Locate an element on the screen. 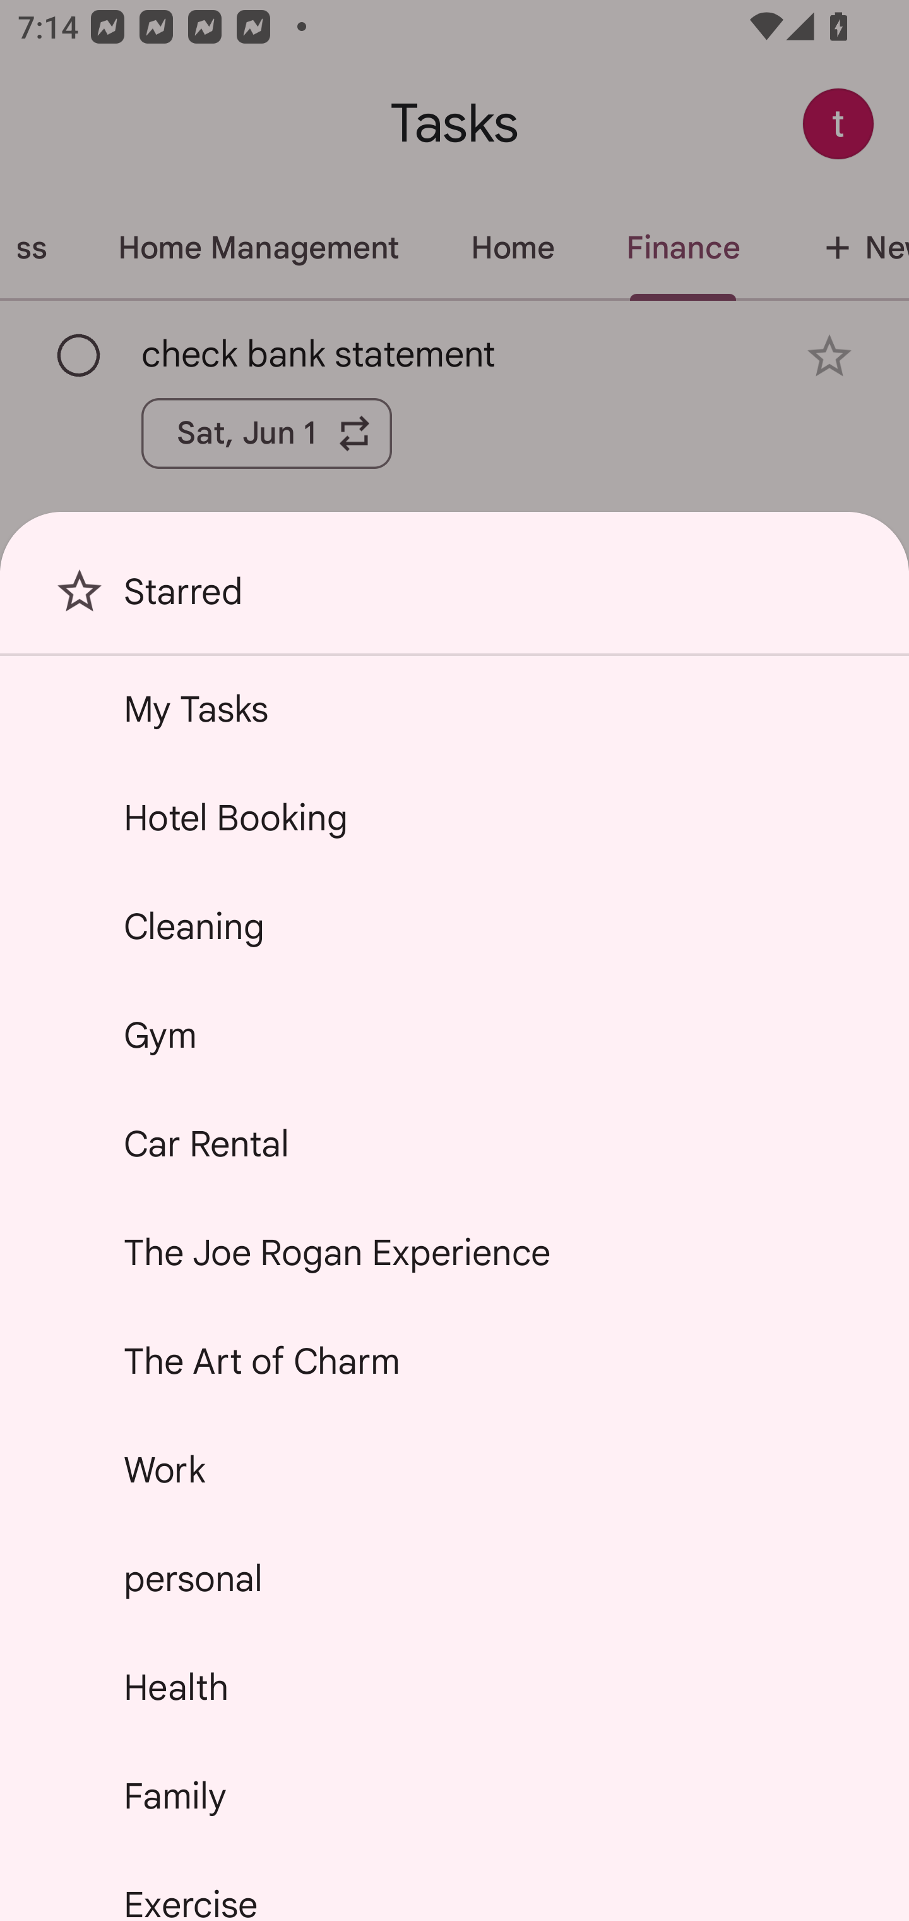 This screenshot has height=1921, width=909. Gym is located at coordinates (454, 1034).